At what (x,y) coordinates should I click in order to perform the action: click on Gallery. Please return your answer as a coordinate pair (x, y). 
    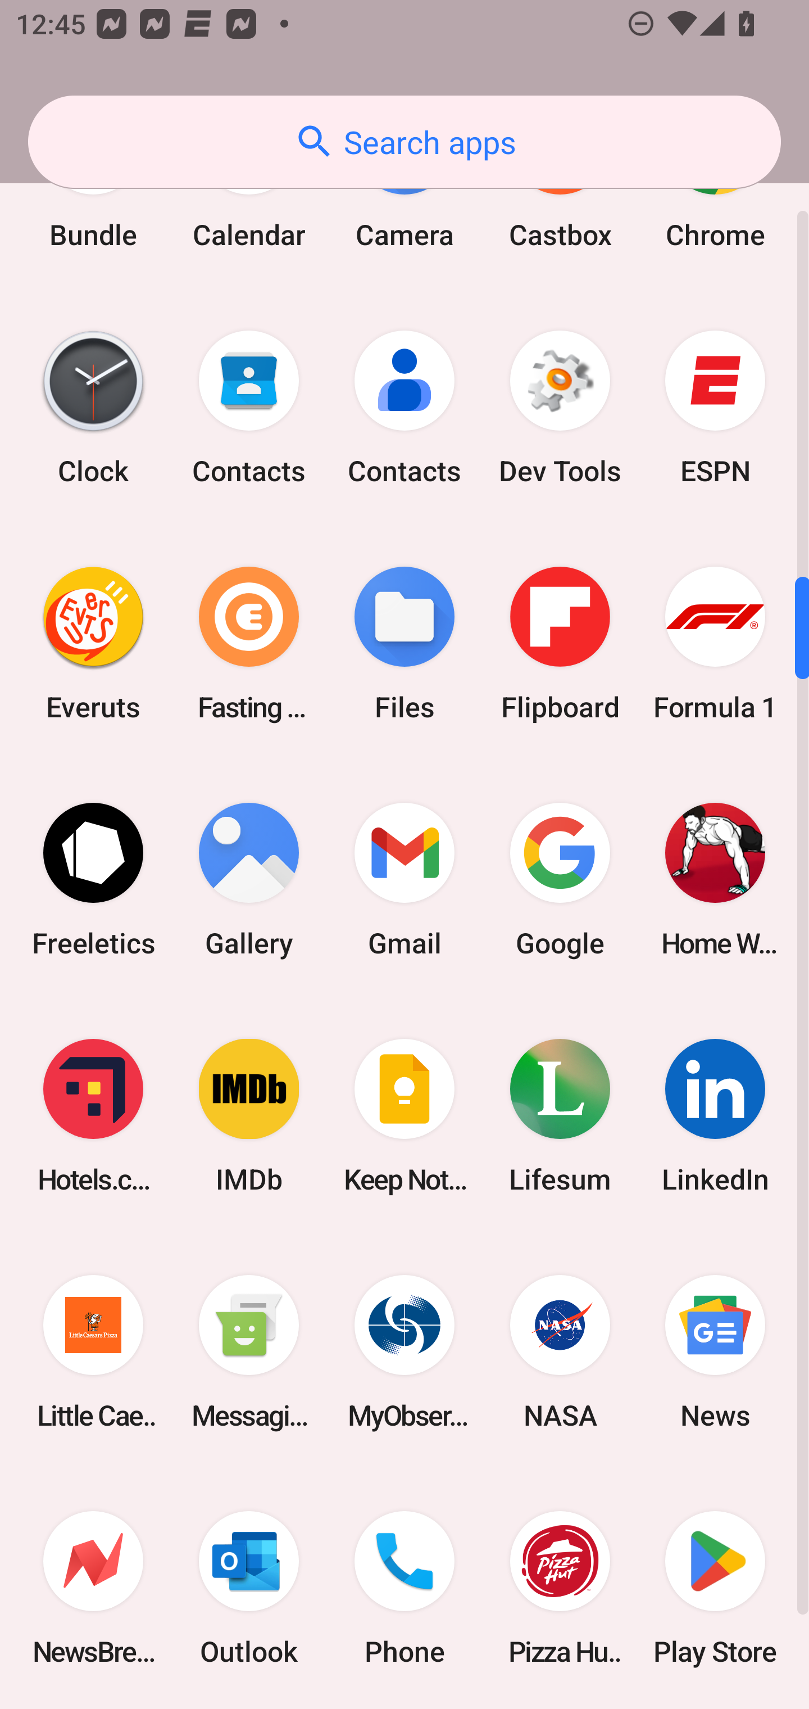
    Looking at the image, I should click on (249, 880).